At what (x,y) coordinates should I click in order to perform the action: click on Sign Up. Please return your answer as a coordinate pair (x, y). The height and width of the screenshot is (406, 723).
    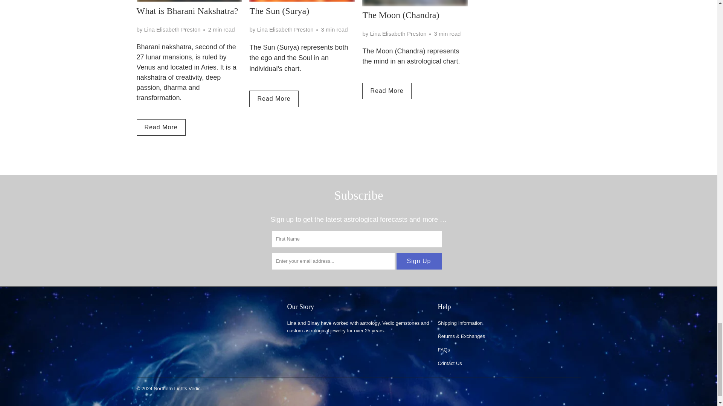
    Looking at the image, I should click on (419, 261).